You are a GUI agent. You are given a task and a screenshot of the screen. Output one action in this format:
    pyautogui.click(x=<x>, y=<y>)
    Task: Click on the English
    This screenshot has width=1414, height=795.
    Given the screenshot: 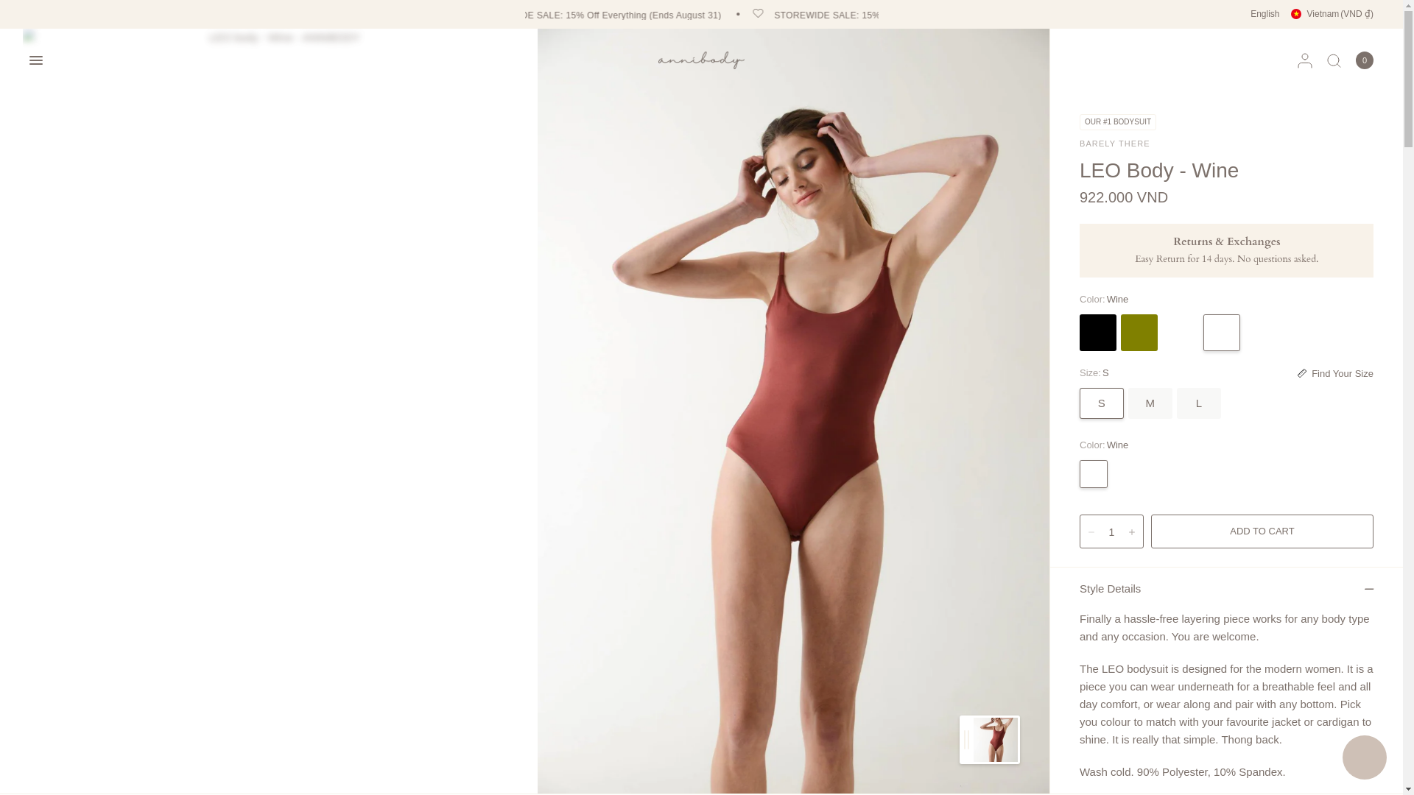 What is the action you would take?
    pyautogui.click(x=1264, y=14)
    